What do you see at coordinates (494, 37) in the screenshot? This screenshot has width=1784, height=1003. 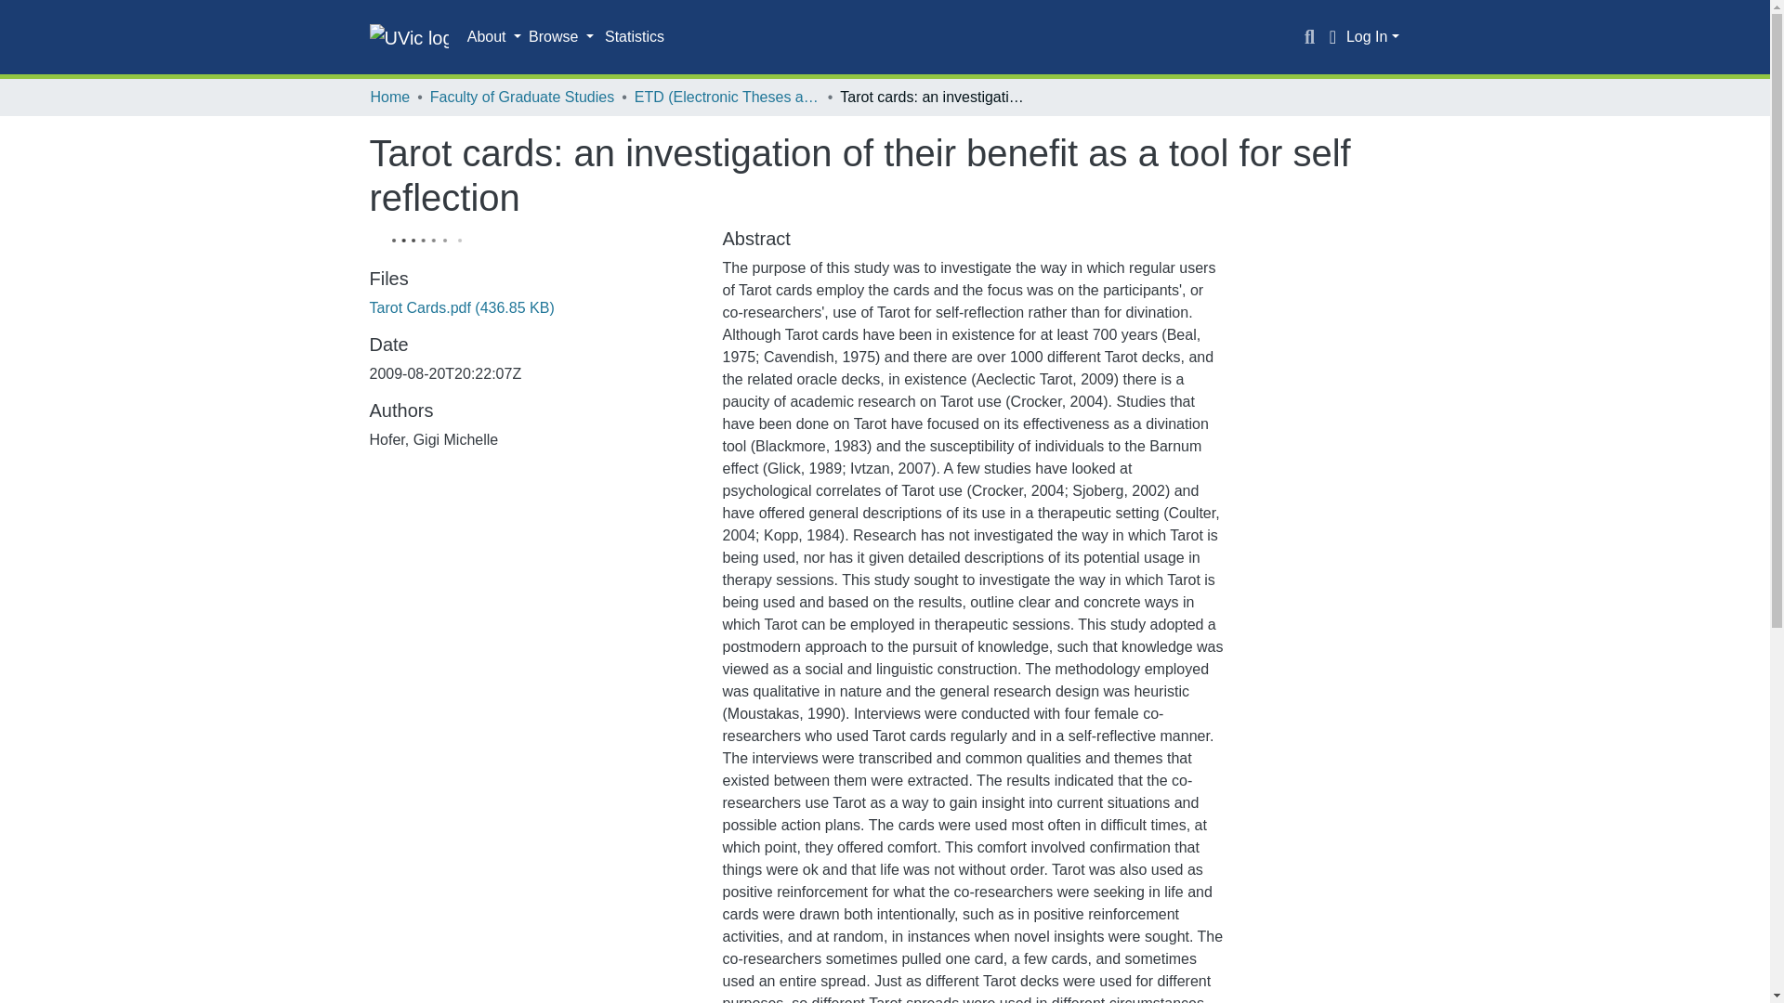 I see `About` at bounding box center [494, 37].